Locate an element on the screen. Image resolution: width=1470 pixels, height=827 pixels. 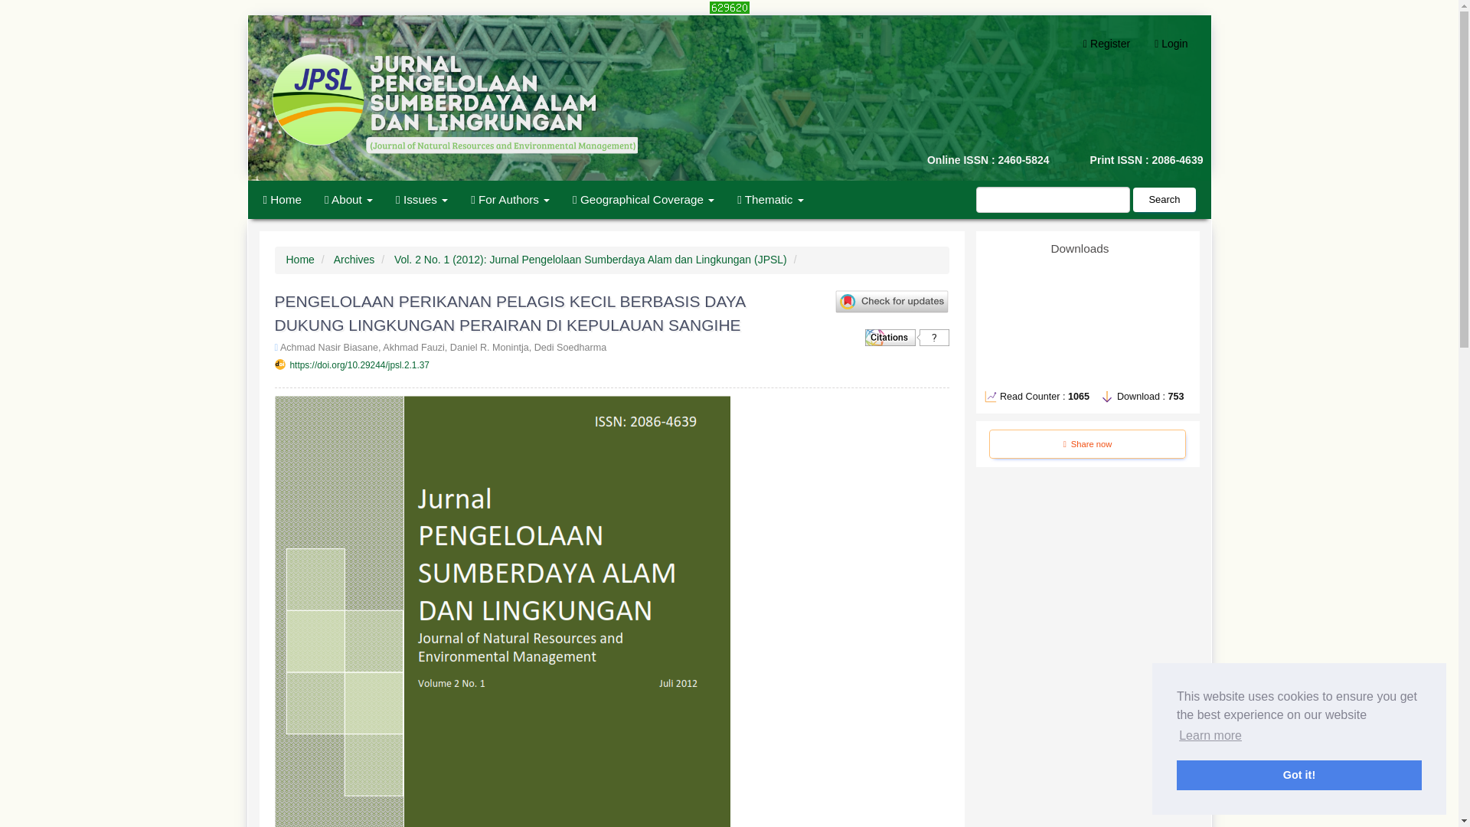
Online ISSN : 2460-5824 is located at coordinates (862, 161).